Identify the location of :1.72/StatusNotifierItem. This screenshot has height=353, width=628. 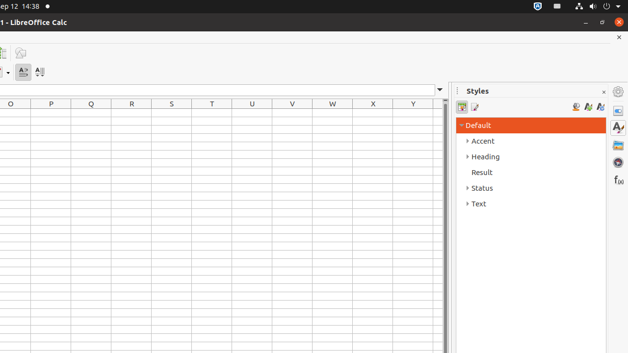
(538, 7).